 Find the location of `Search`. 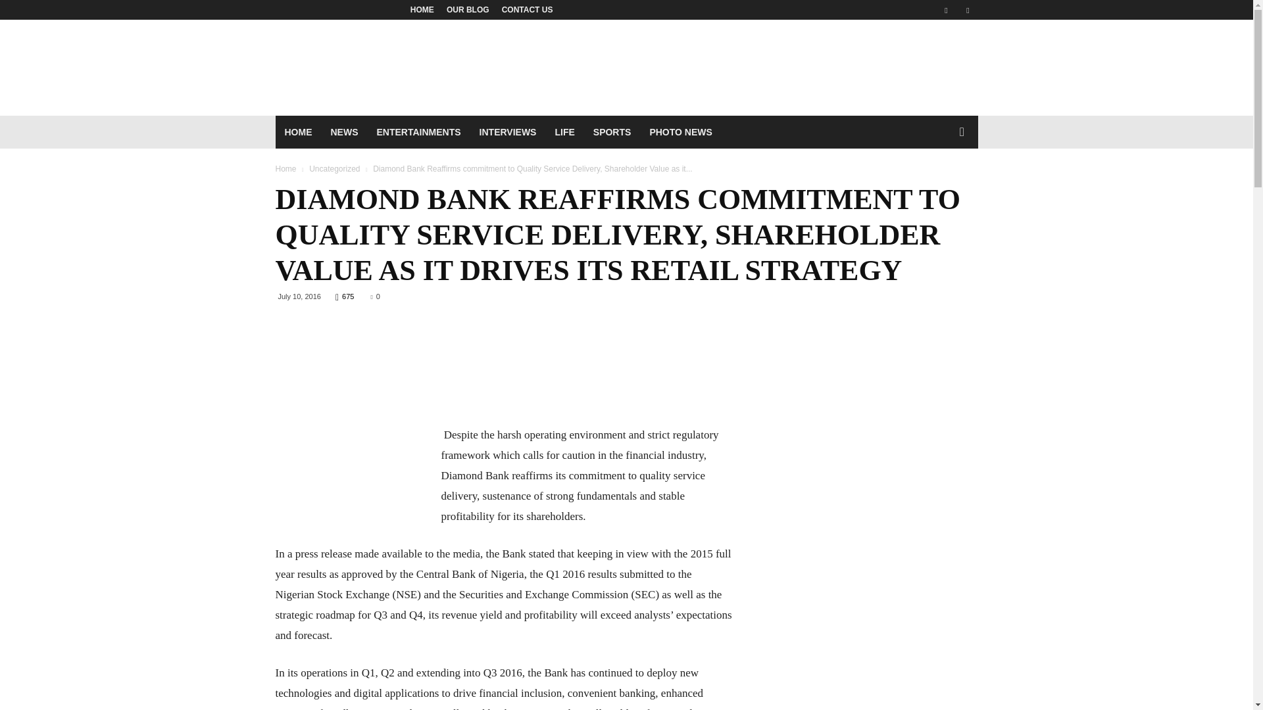

Search is located at coordinates (937, 185).